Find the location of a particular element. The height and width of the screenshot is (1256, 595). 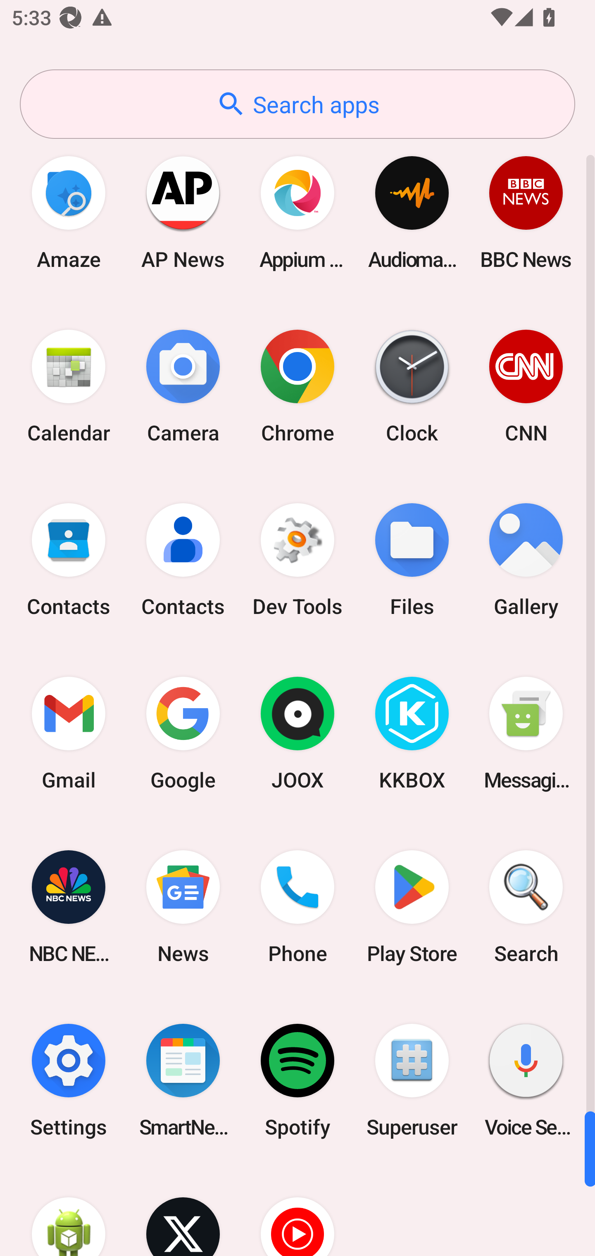

Google is located at coordinates (183, 733).